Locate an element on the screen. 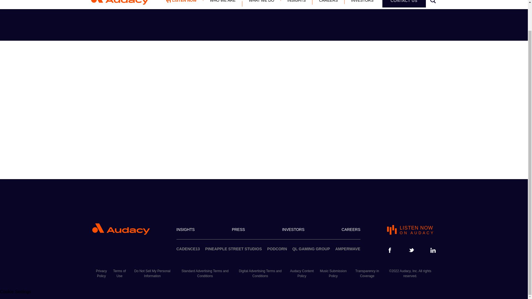 Image resolution: width=532 pixels, height=299 pixels. CAREERS is located at coordinates (404, 4).